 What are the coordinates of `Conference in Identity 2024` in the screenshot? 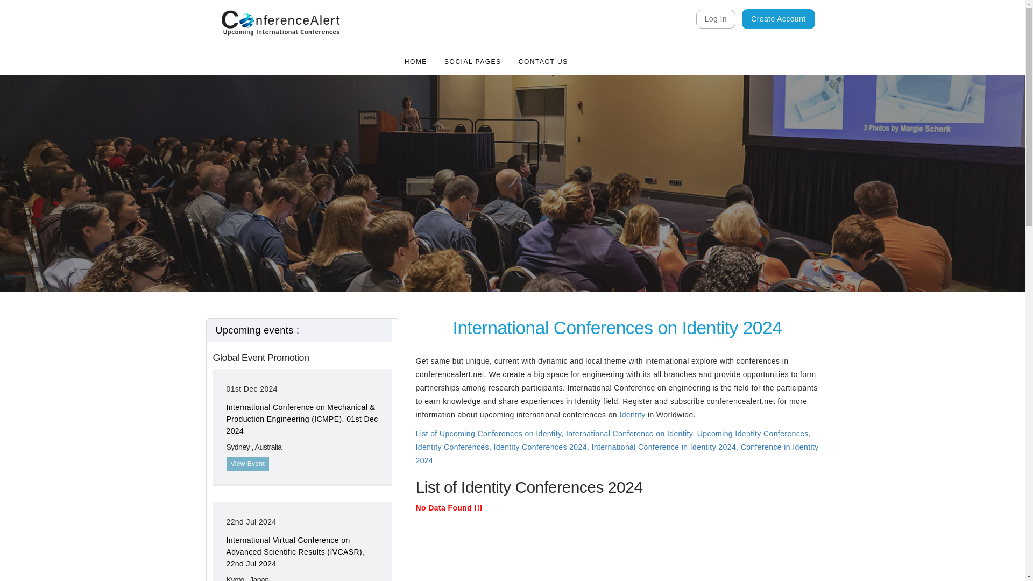 It's located at (617, 454).